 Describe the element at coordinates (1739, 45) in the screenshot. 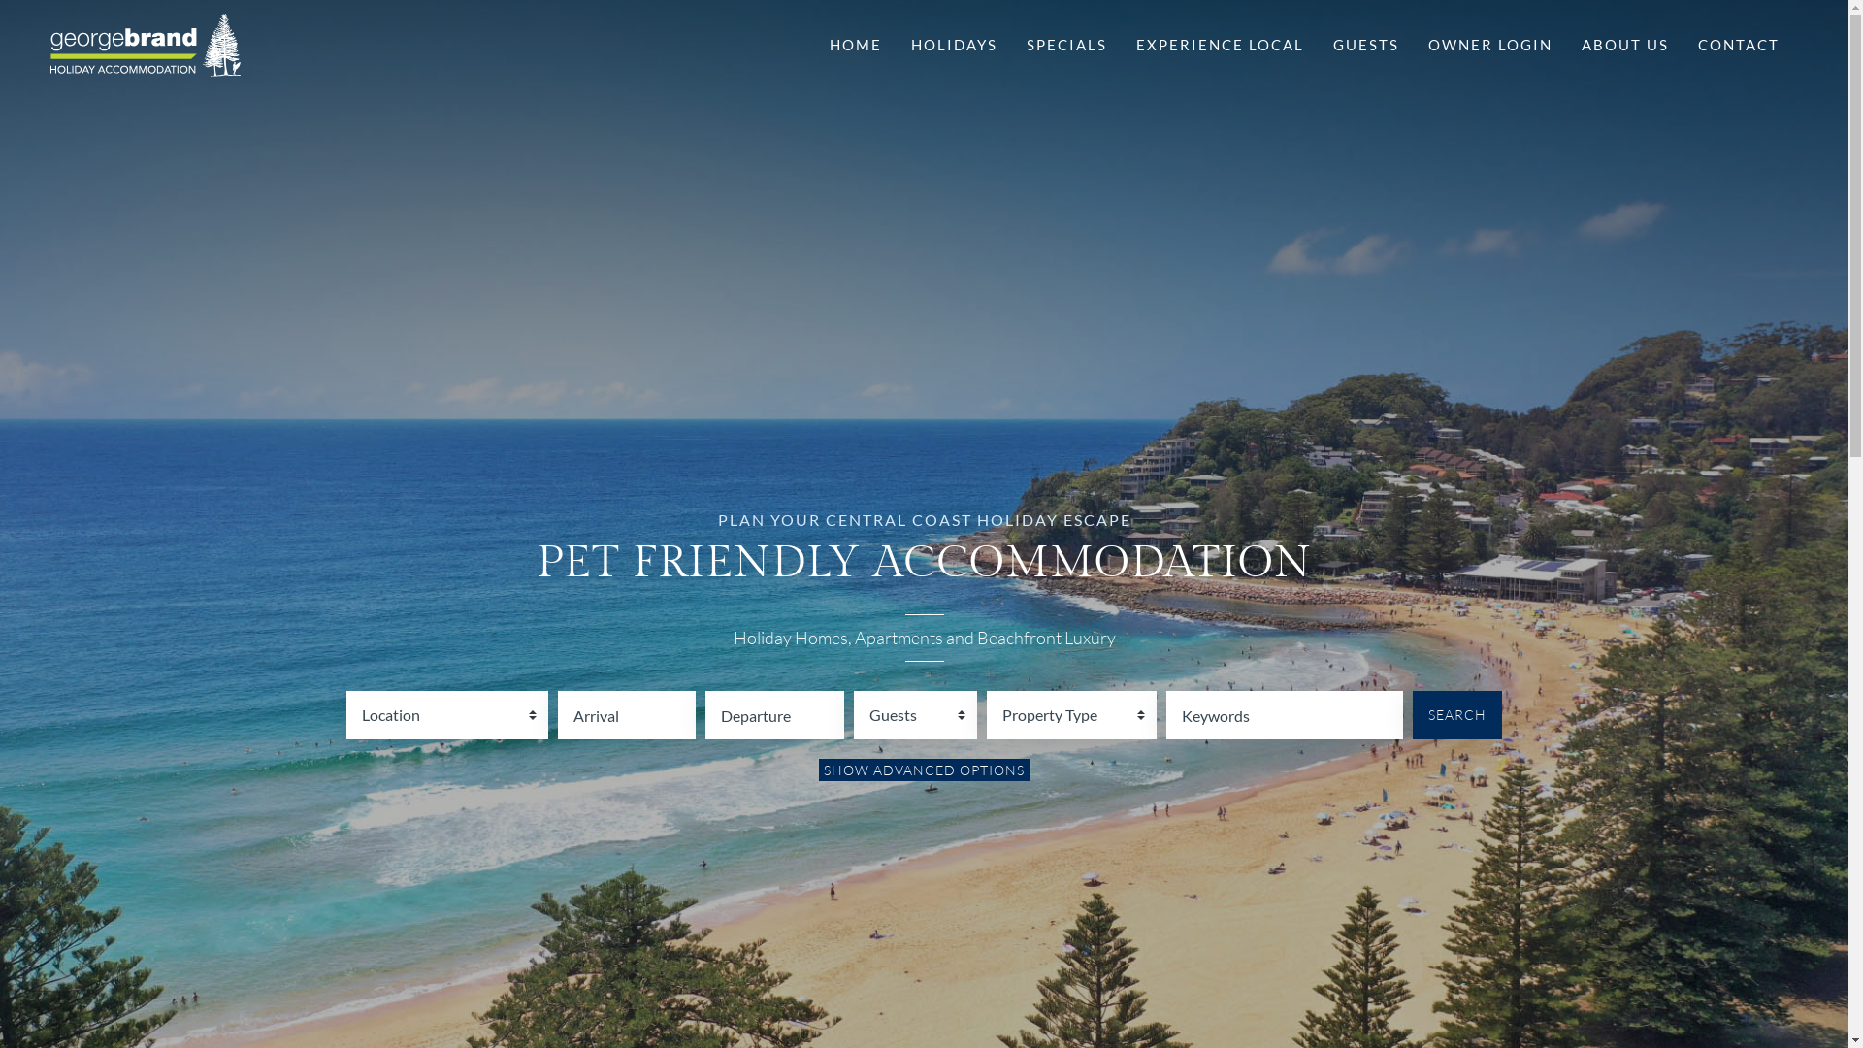

I see `CONTACT` at that location.